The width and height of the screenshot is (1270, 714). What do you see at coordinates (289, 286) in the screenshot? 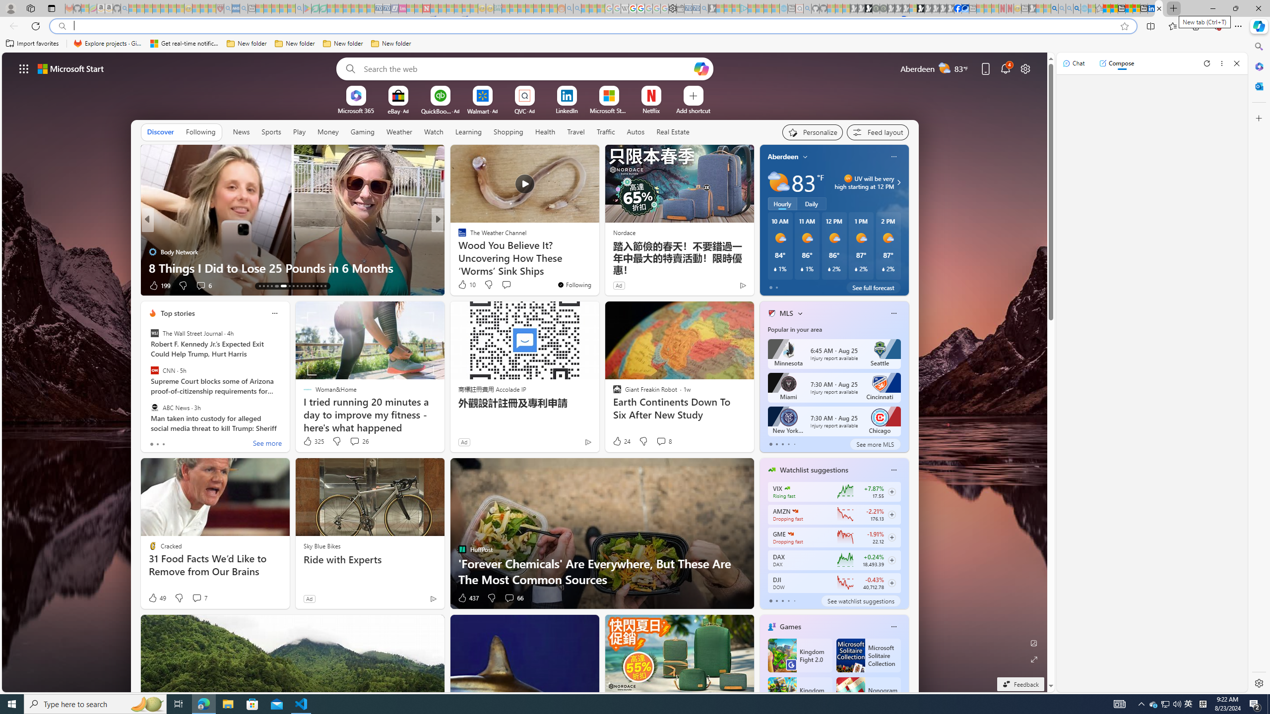
I see `AutomationID: tab-19` at bounding box center [289, 286].